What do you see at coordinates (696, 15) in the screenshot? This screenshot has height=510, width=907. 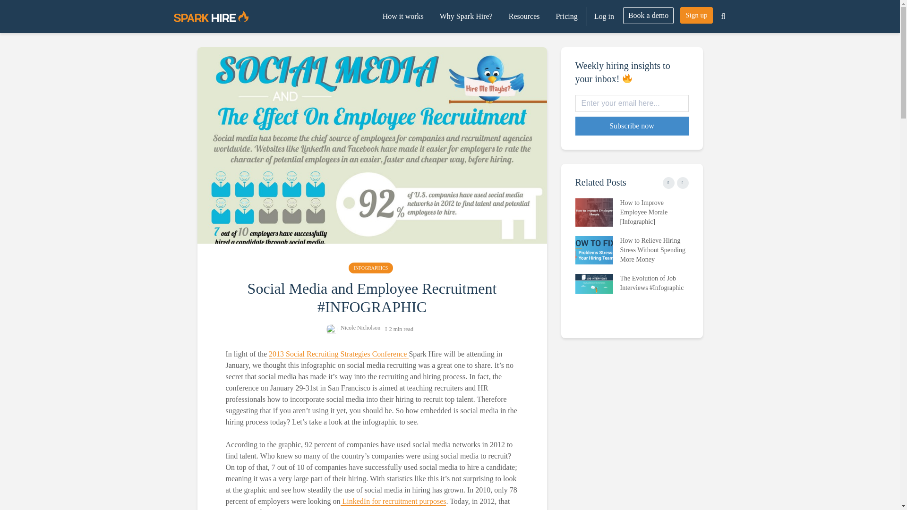 I see `Sign up` at bounding box center [696, 15].